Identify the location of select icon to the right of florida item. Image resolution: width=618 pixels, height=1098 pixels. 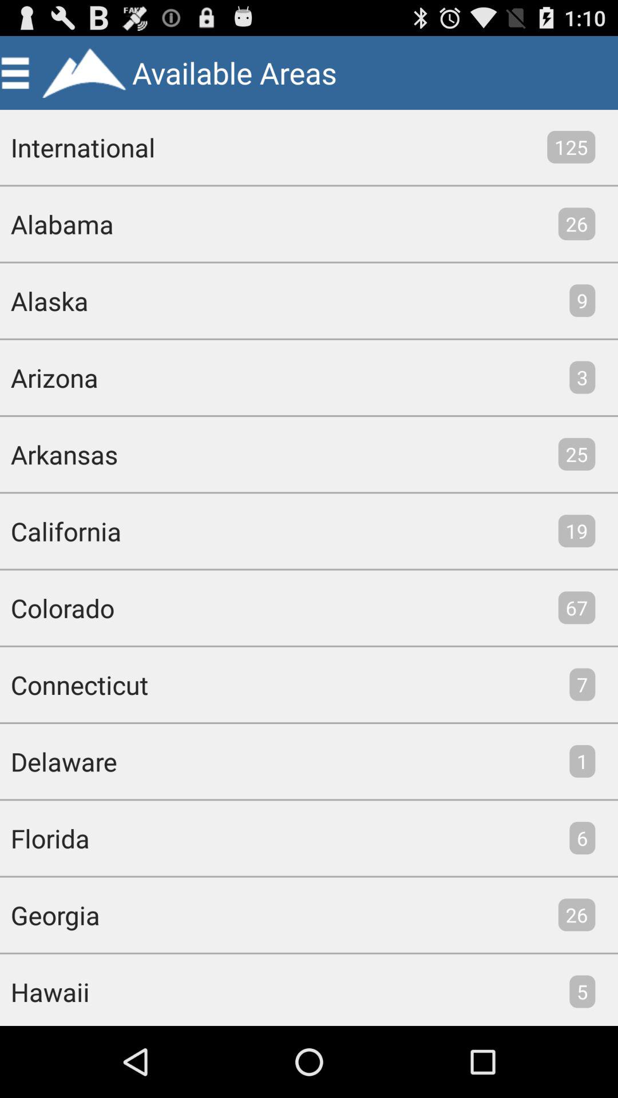
(583, 838).